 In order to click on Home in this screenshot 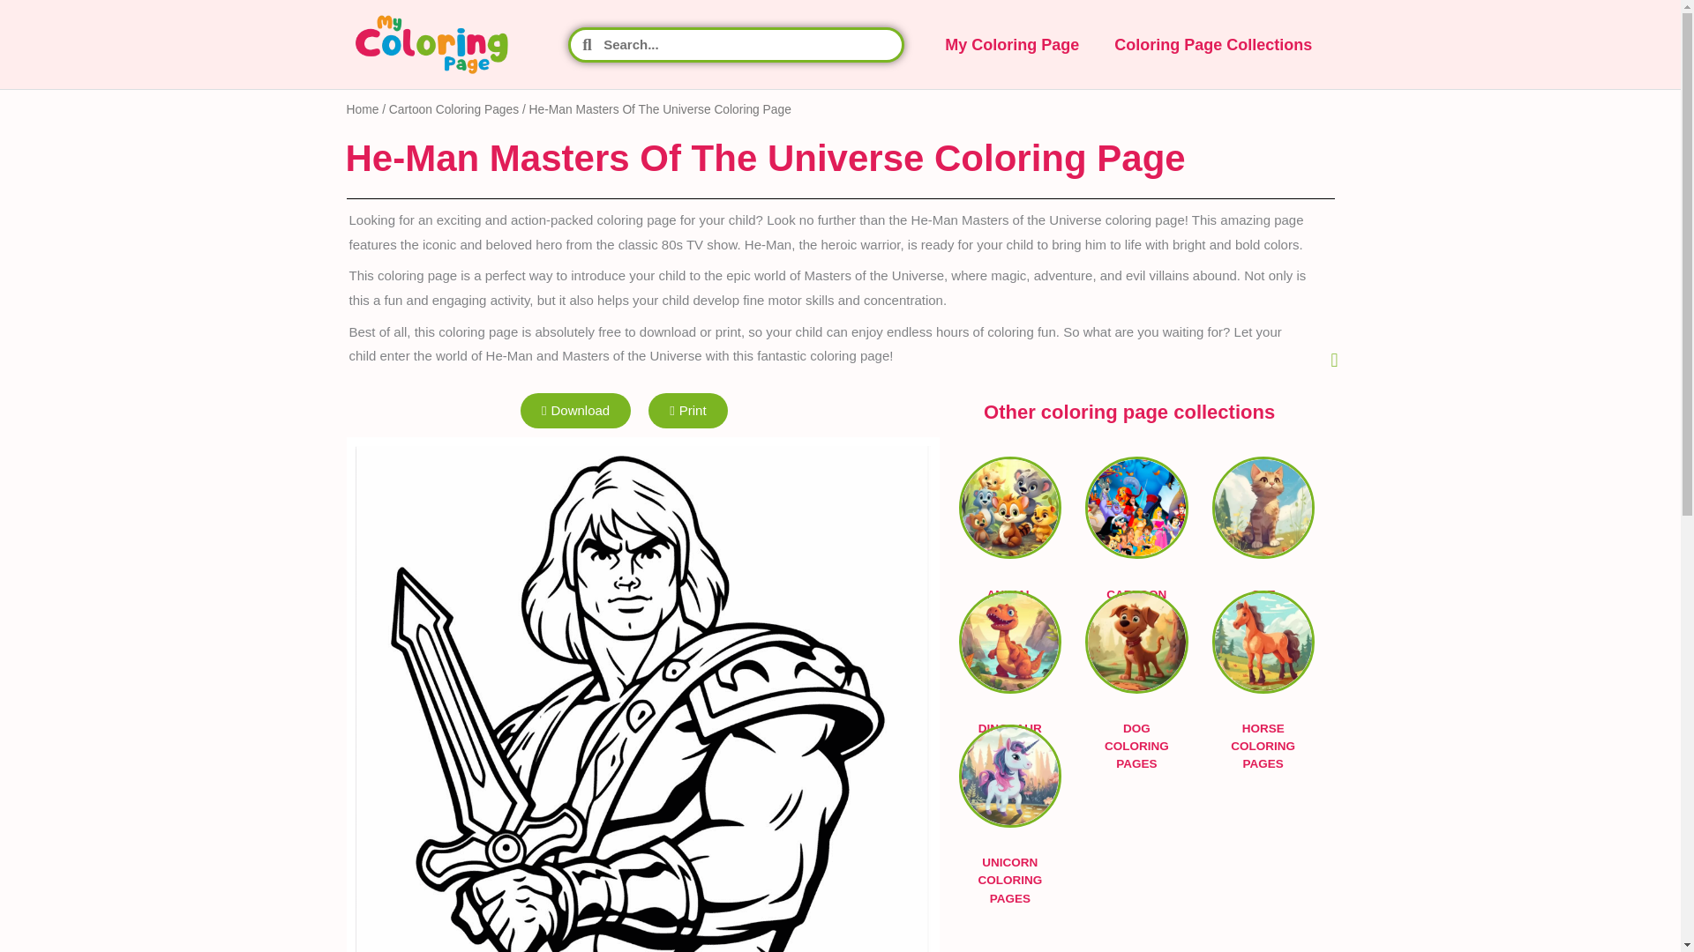, I will do `click(362, 109)`.